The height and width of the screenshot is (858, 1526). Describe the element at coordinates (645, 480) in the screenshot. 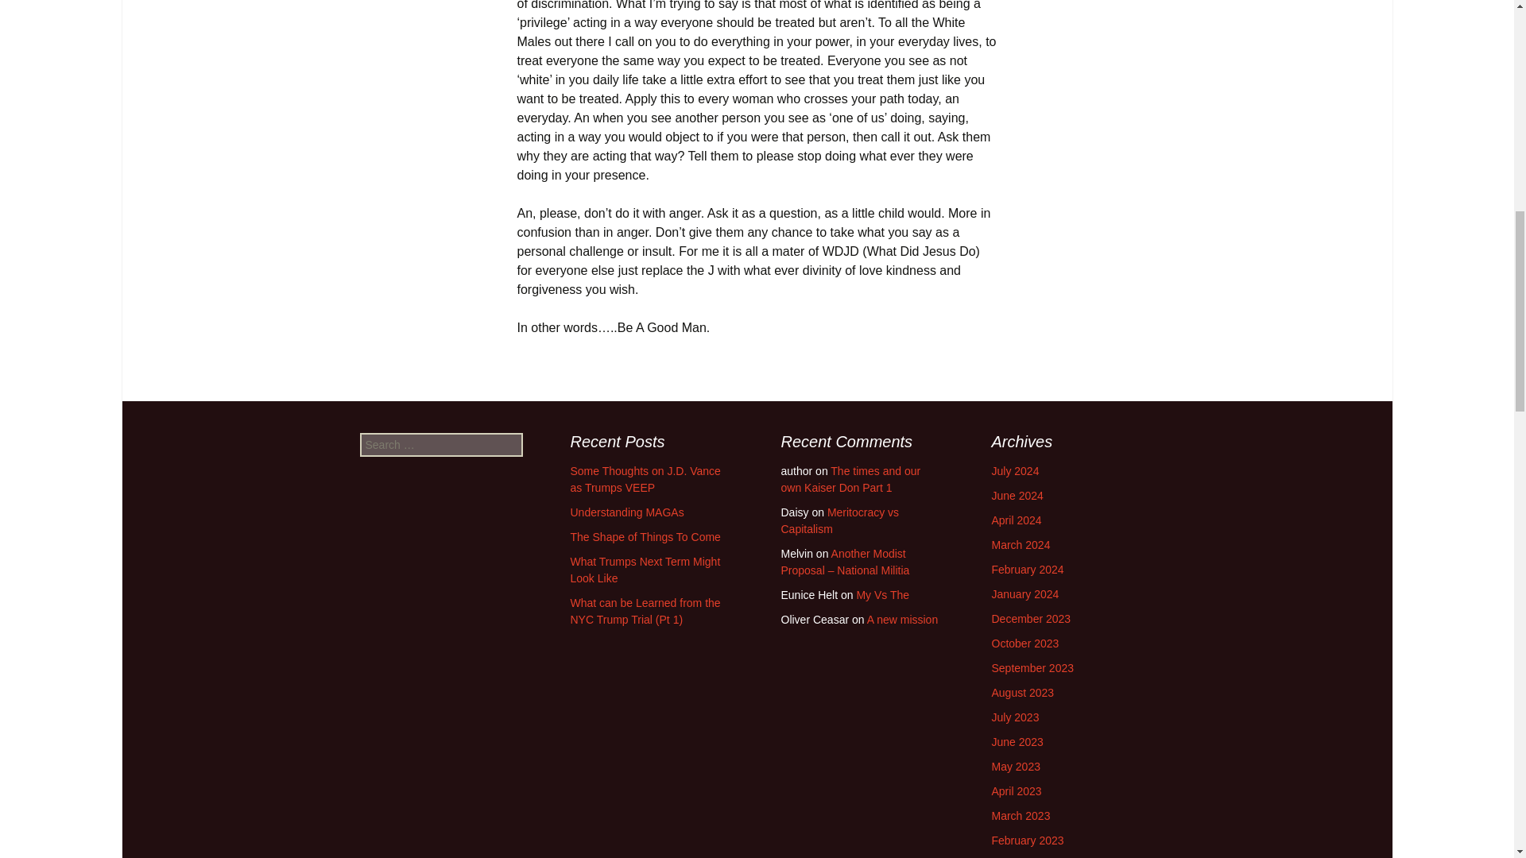

I see `Some Thoughts on J.D. Vance as Trumps VEEP` at that location.